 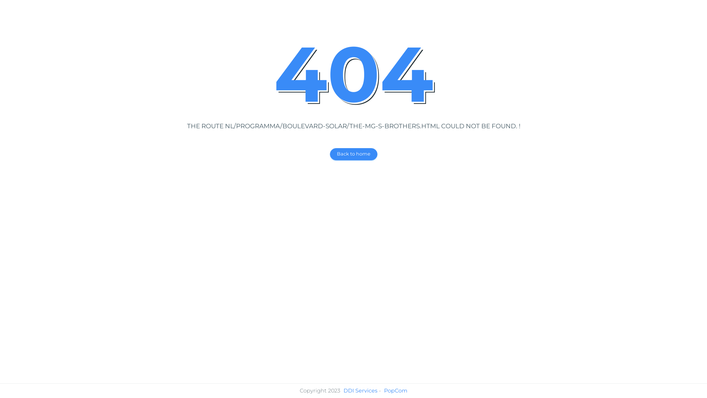 What do you see at coordinates (395, 391) in the screenshot?
I see `PopCom` at bounding box center [395, 391].